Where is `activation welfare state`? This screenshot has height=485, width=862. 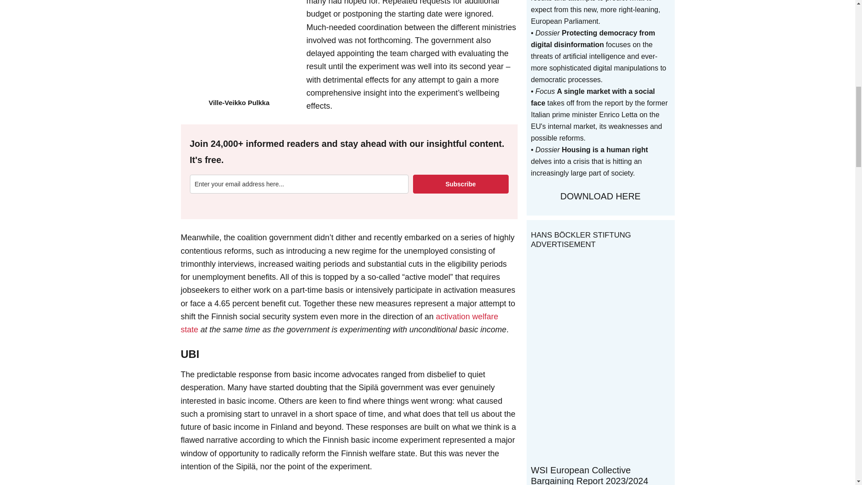
activation welfare state is located at coordinates (339, 323).